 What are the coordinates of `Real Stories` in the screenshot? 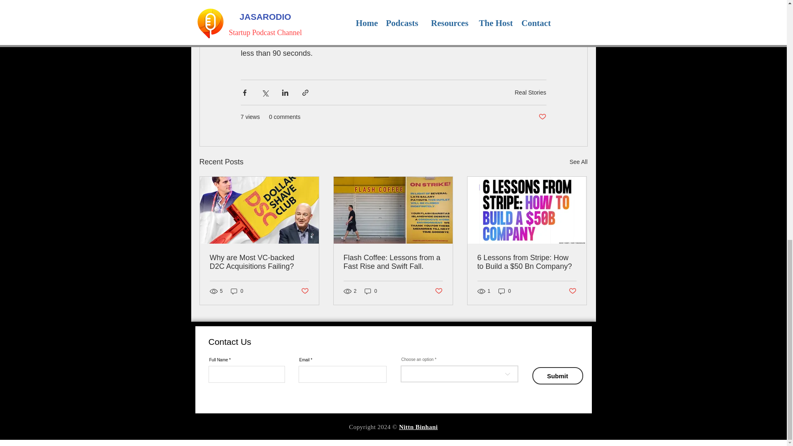 It's located at (530, 92).